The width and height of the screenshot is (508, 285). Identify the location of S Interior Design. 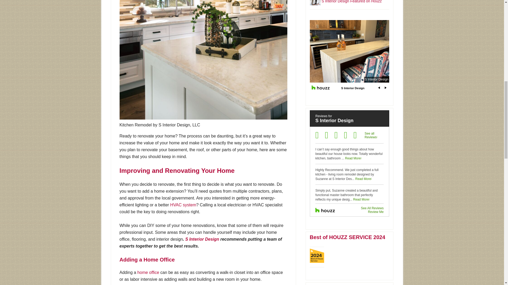
(202, 239).